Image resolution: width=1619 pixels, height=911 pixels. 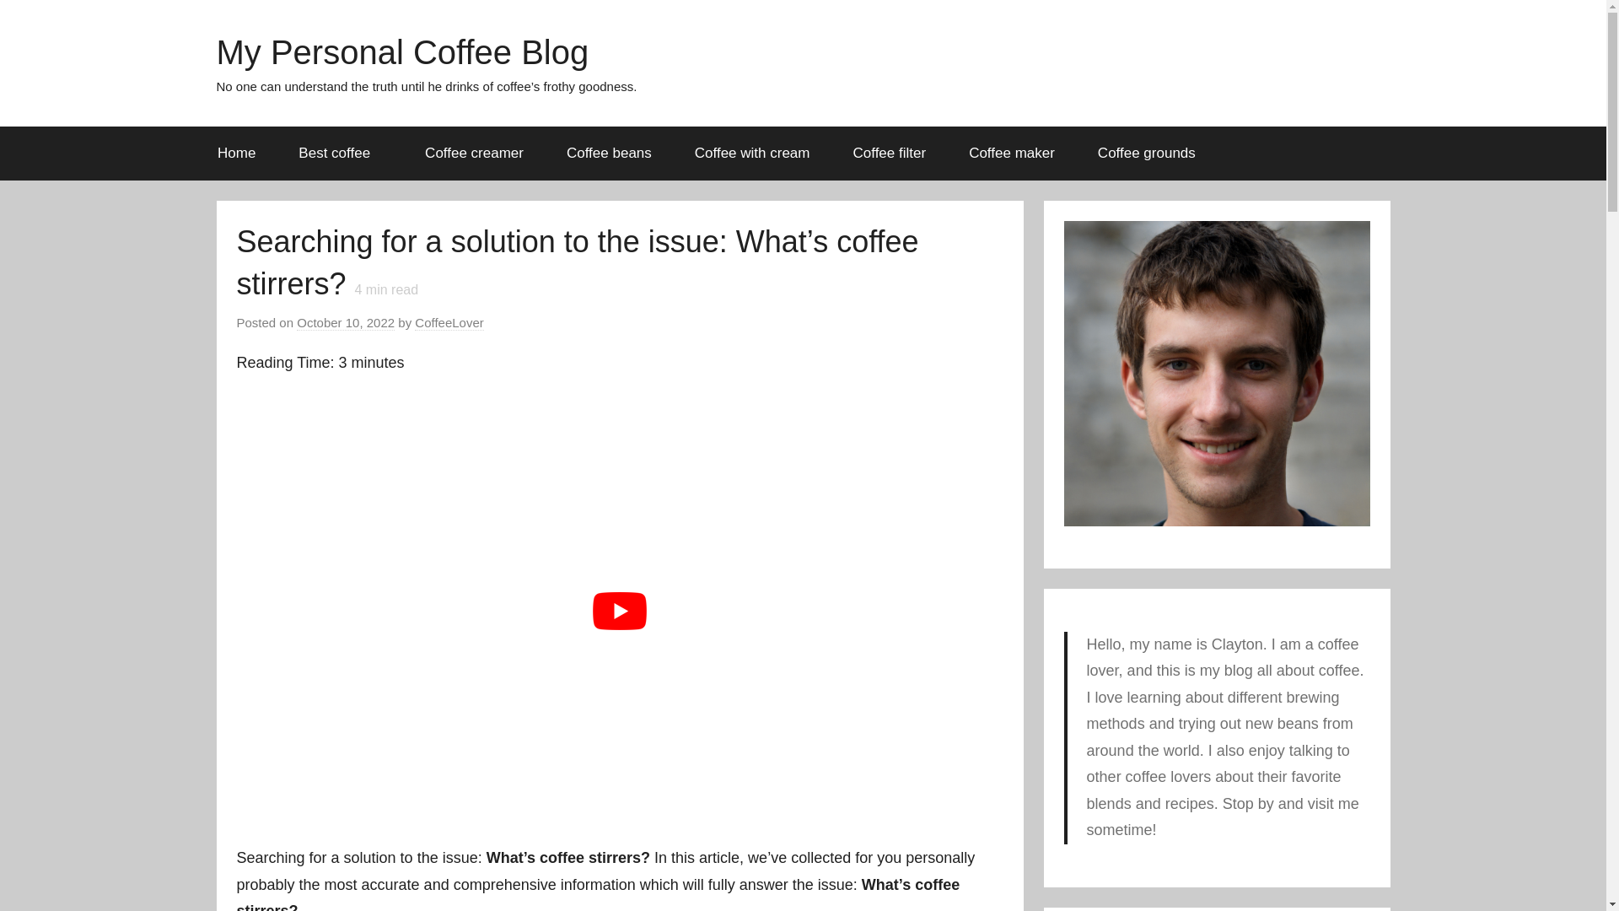 What do you see at coordinates (889, 154) in the screenshot?
I see `Coffee filter` at bounding box center [889, 154].